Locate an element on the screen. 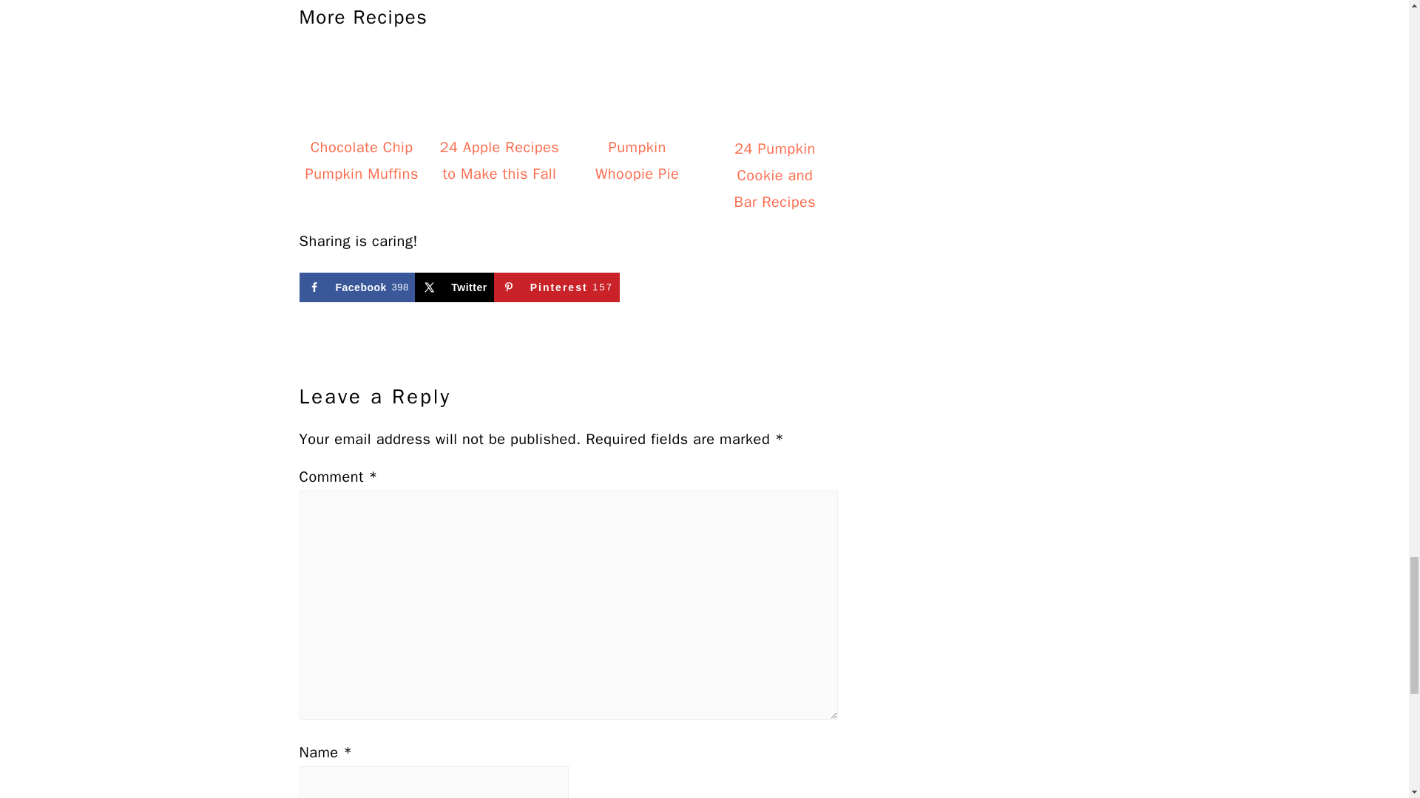  Share on X is located at coordinates (453, 287).